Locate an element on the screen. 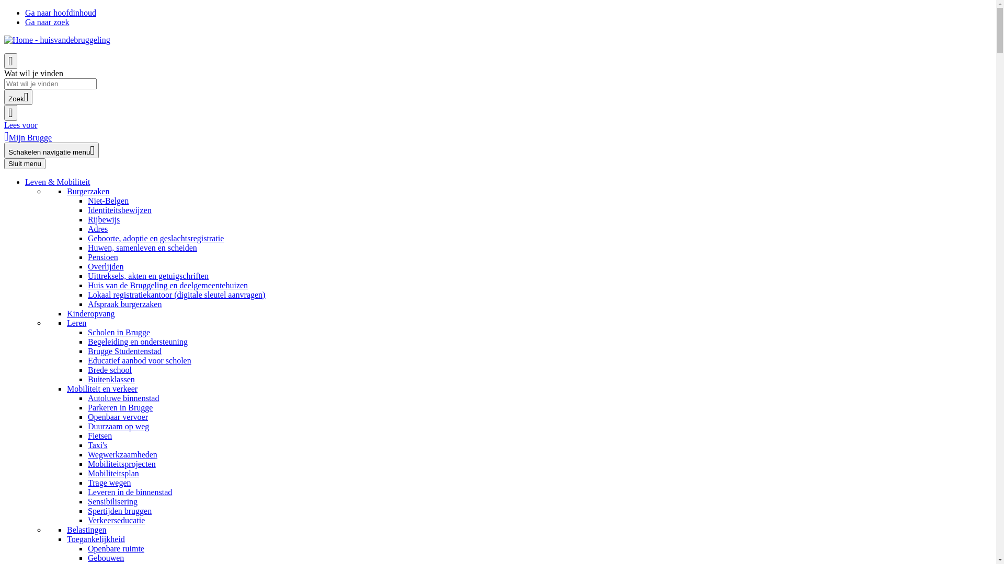 The image size is (1004, 564). Gebouwen is located at coordinates (106, 558).